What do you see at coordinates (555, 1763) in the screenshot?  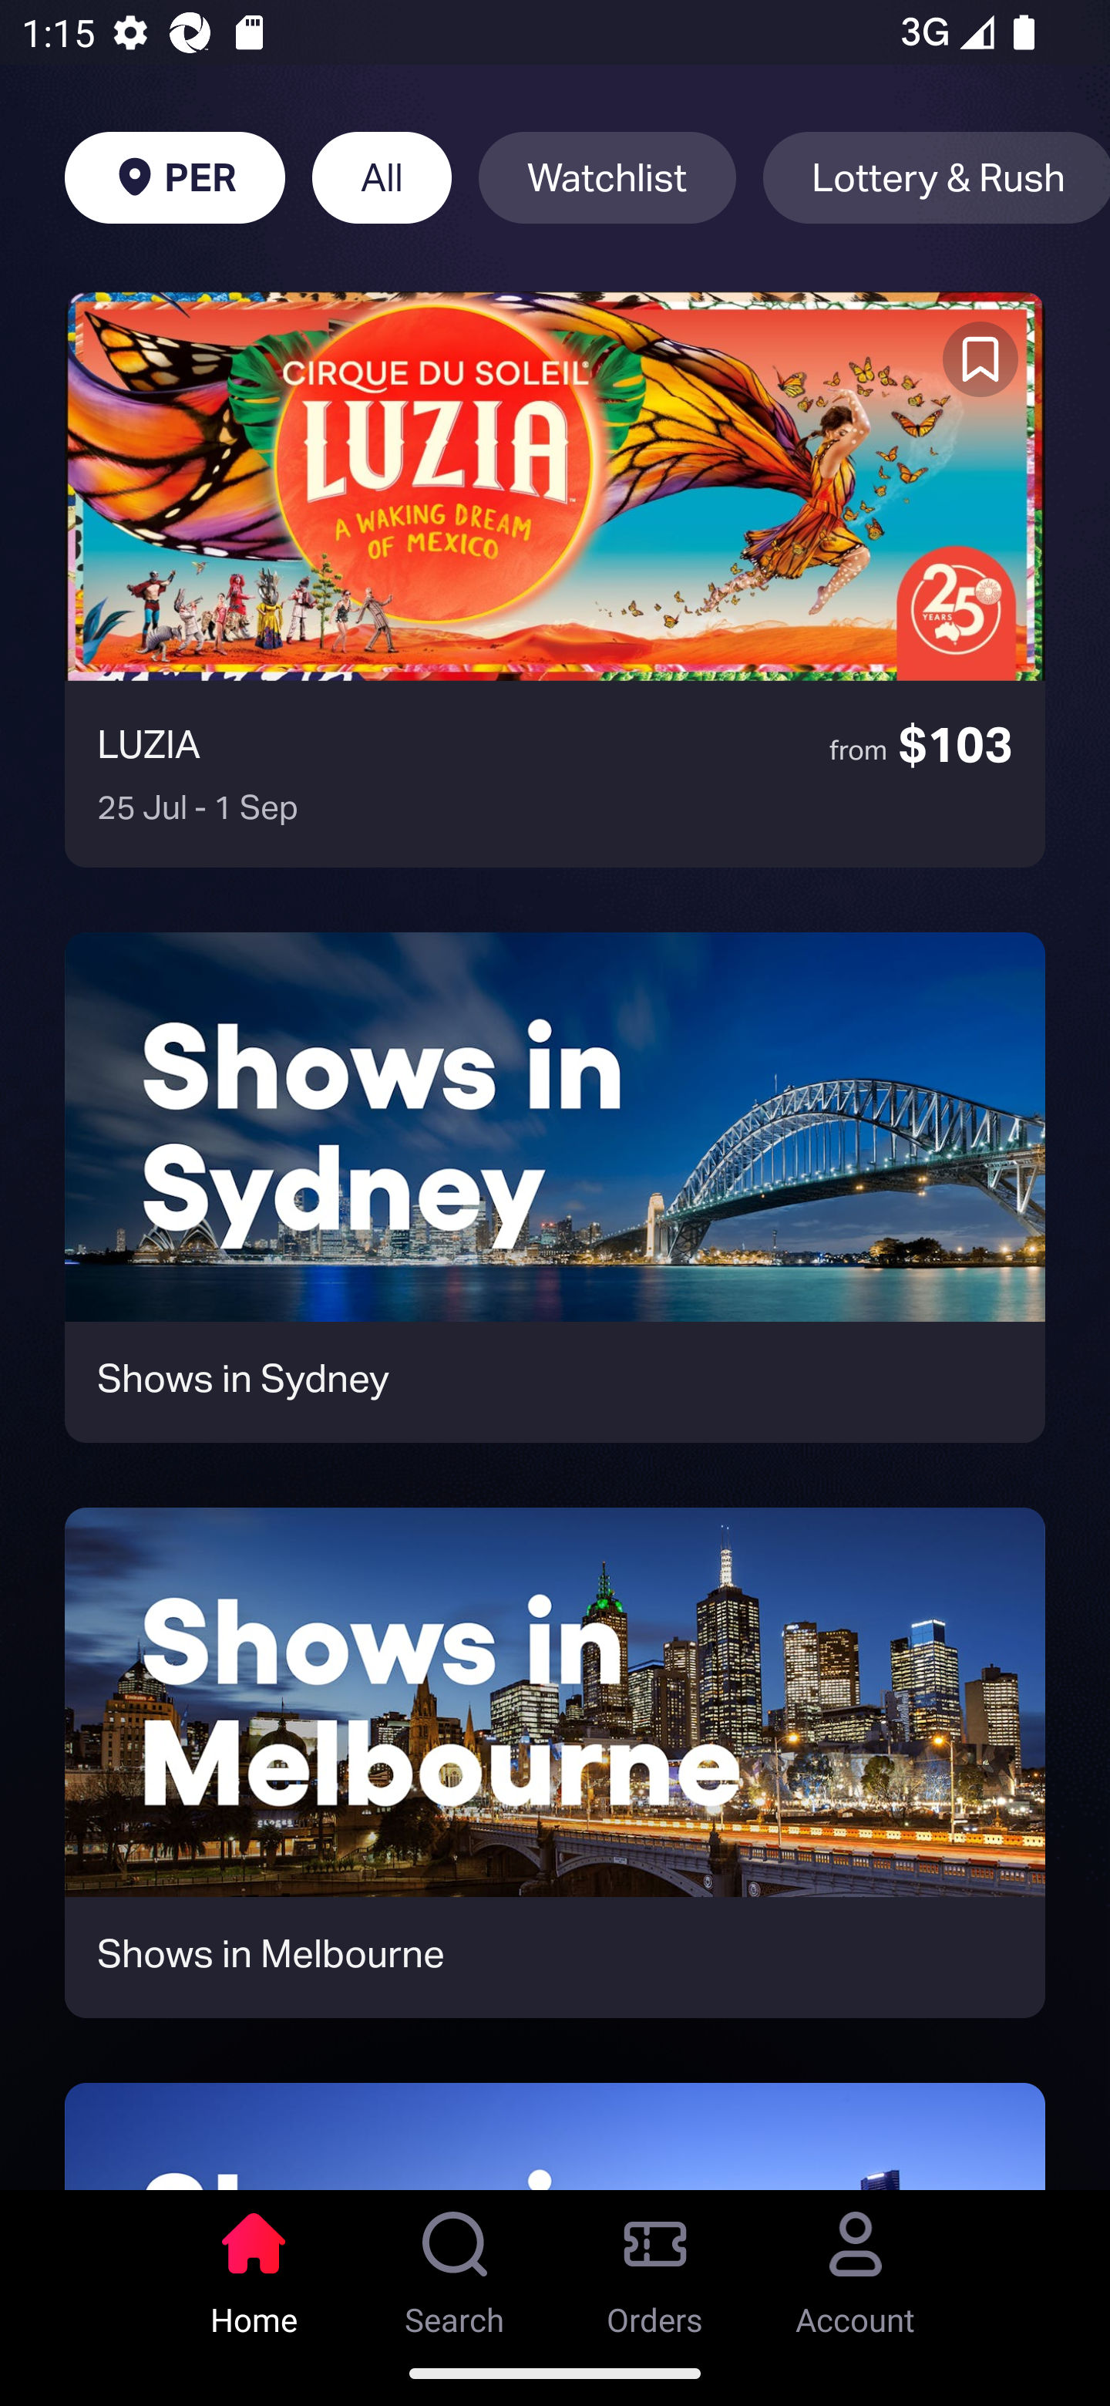 I see `Shows in Melbourne` at bounding box center [555, 1763].